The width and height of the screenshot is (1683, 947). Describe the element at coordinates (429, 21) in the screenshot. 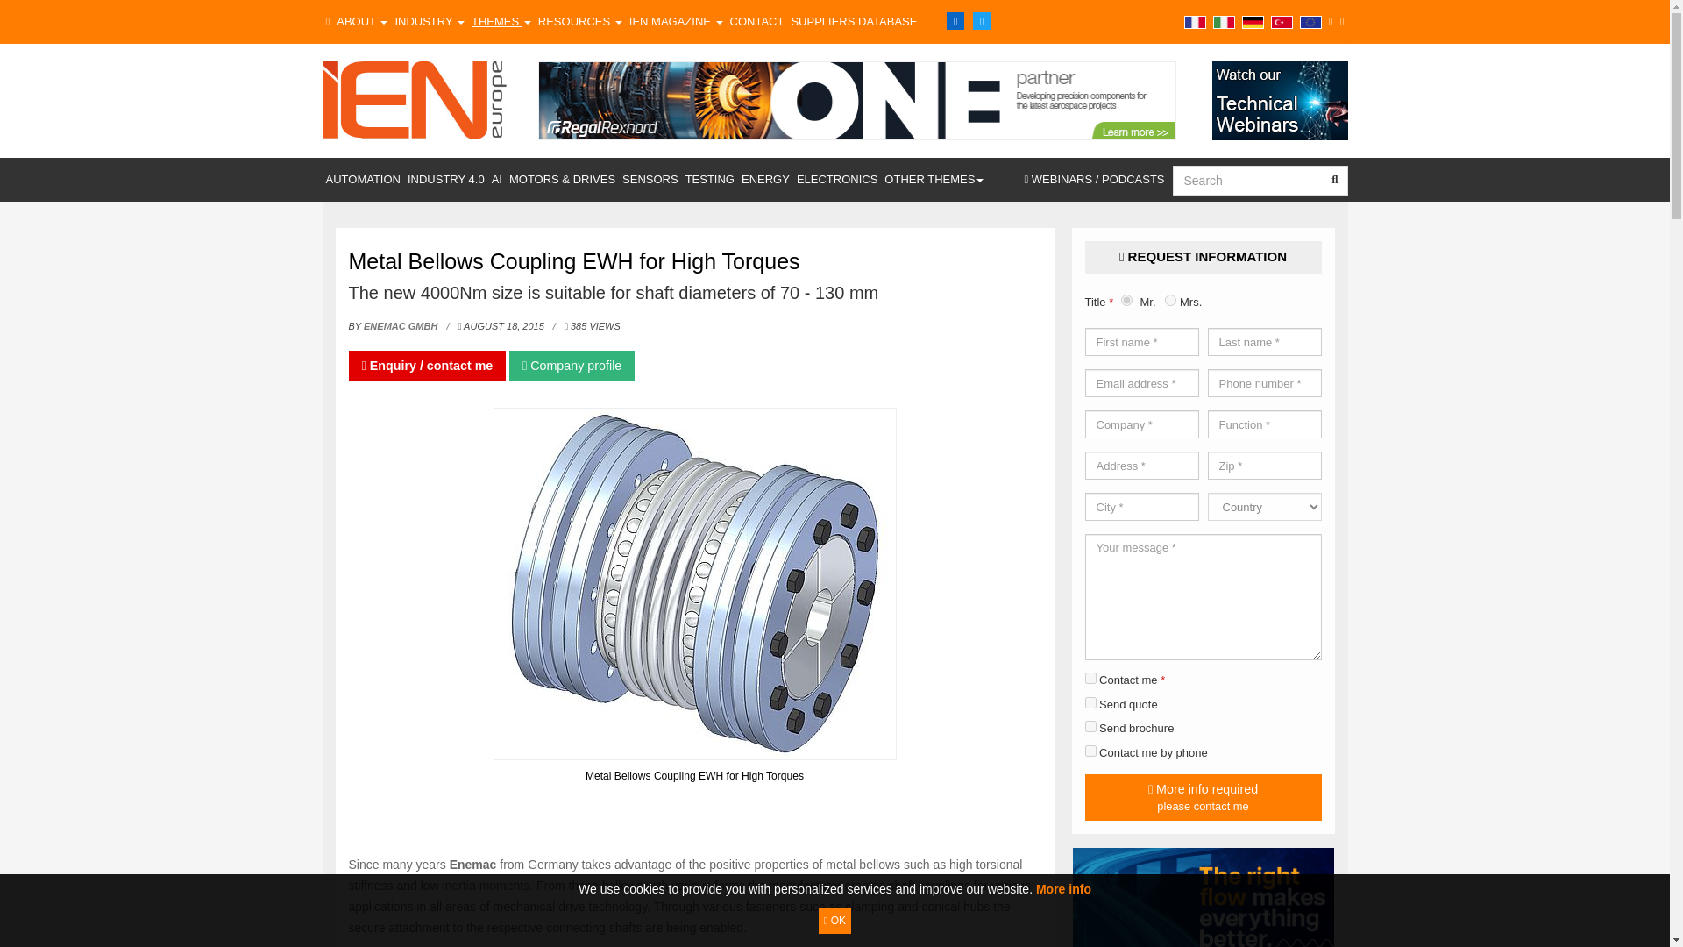

I see `Industry` at that location.